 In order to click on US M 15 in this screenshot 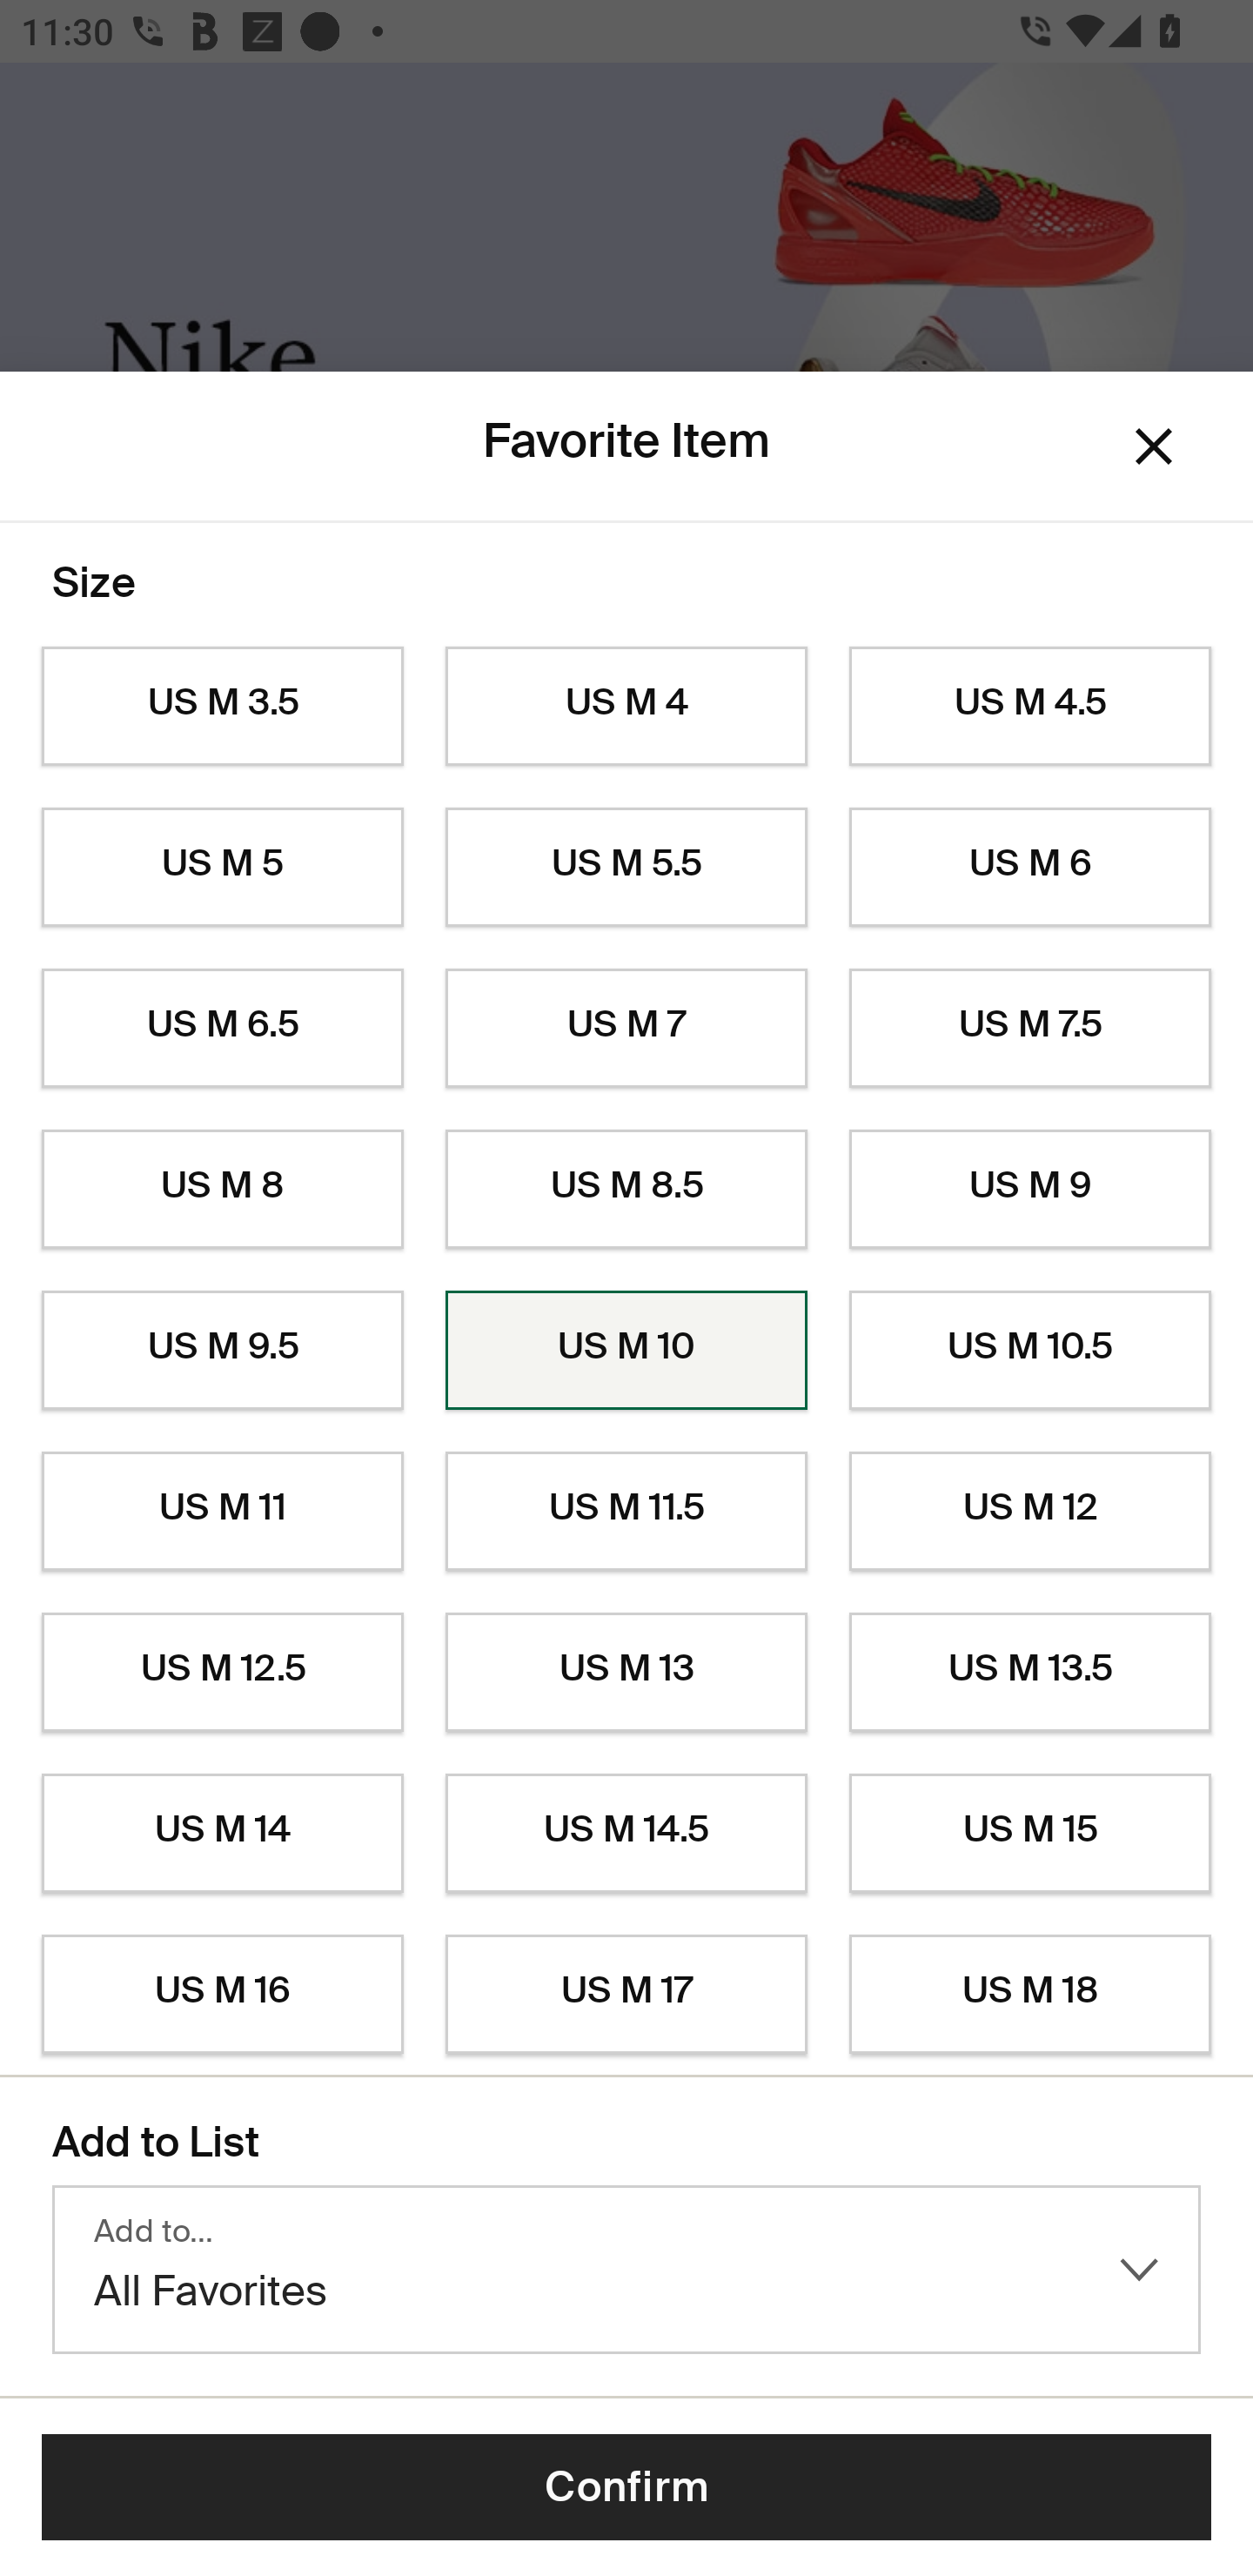, I will do `click(1030, 1834)`.